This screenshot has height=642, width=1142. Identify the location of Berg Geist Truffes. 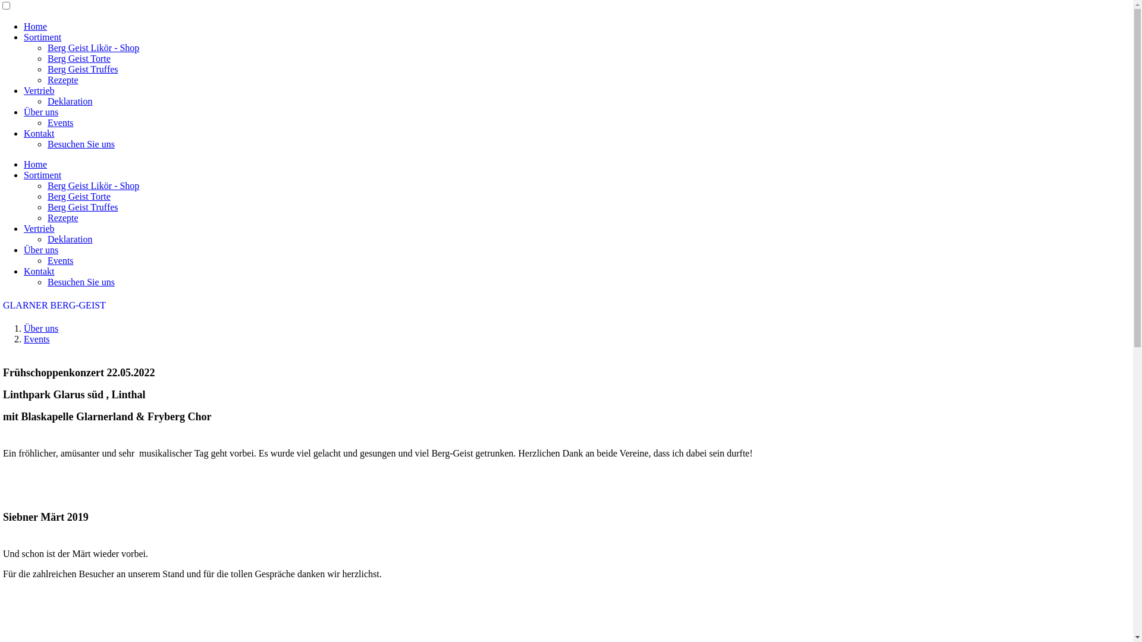
(83, 207).